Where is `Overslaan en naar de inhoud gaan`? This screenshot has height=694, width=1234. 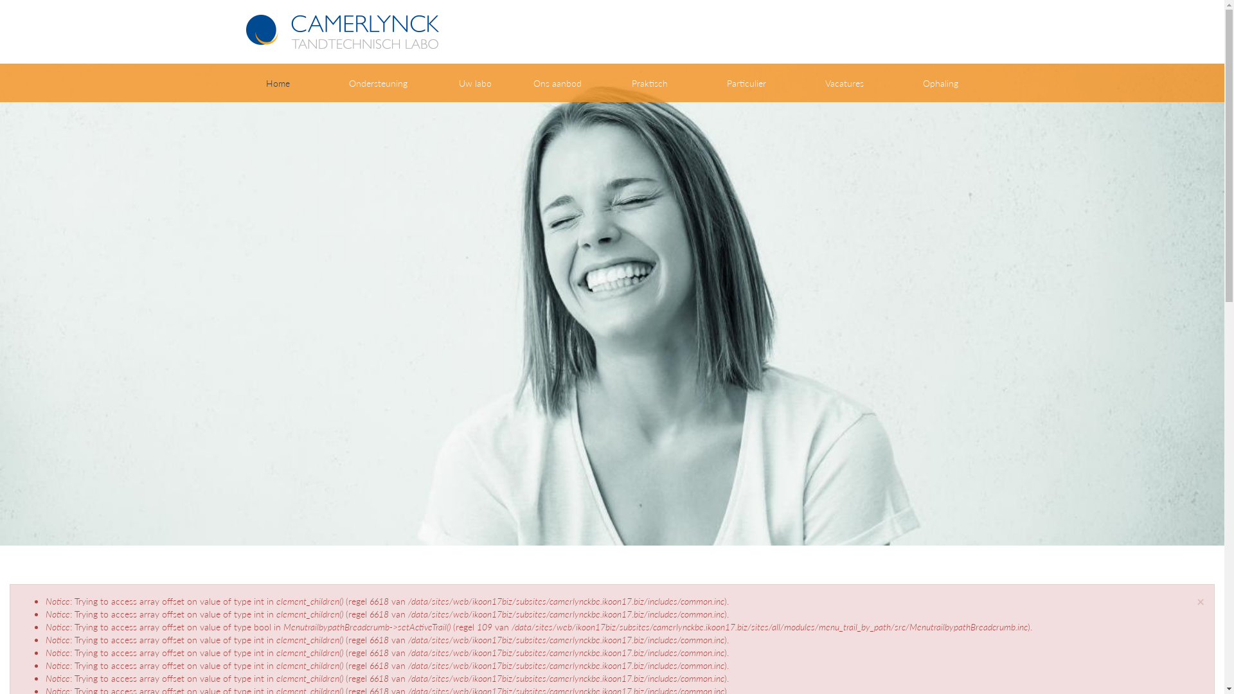
Overslaan en naar de inhoud gaan is located at coordinates (0, 0).